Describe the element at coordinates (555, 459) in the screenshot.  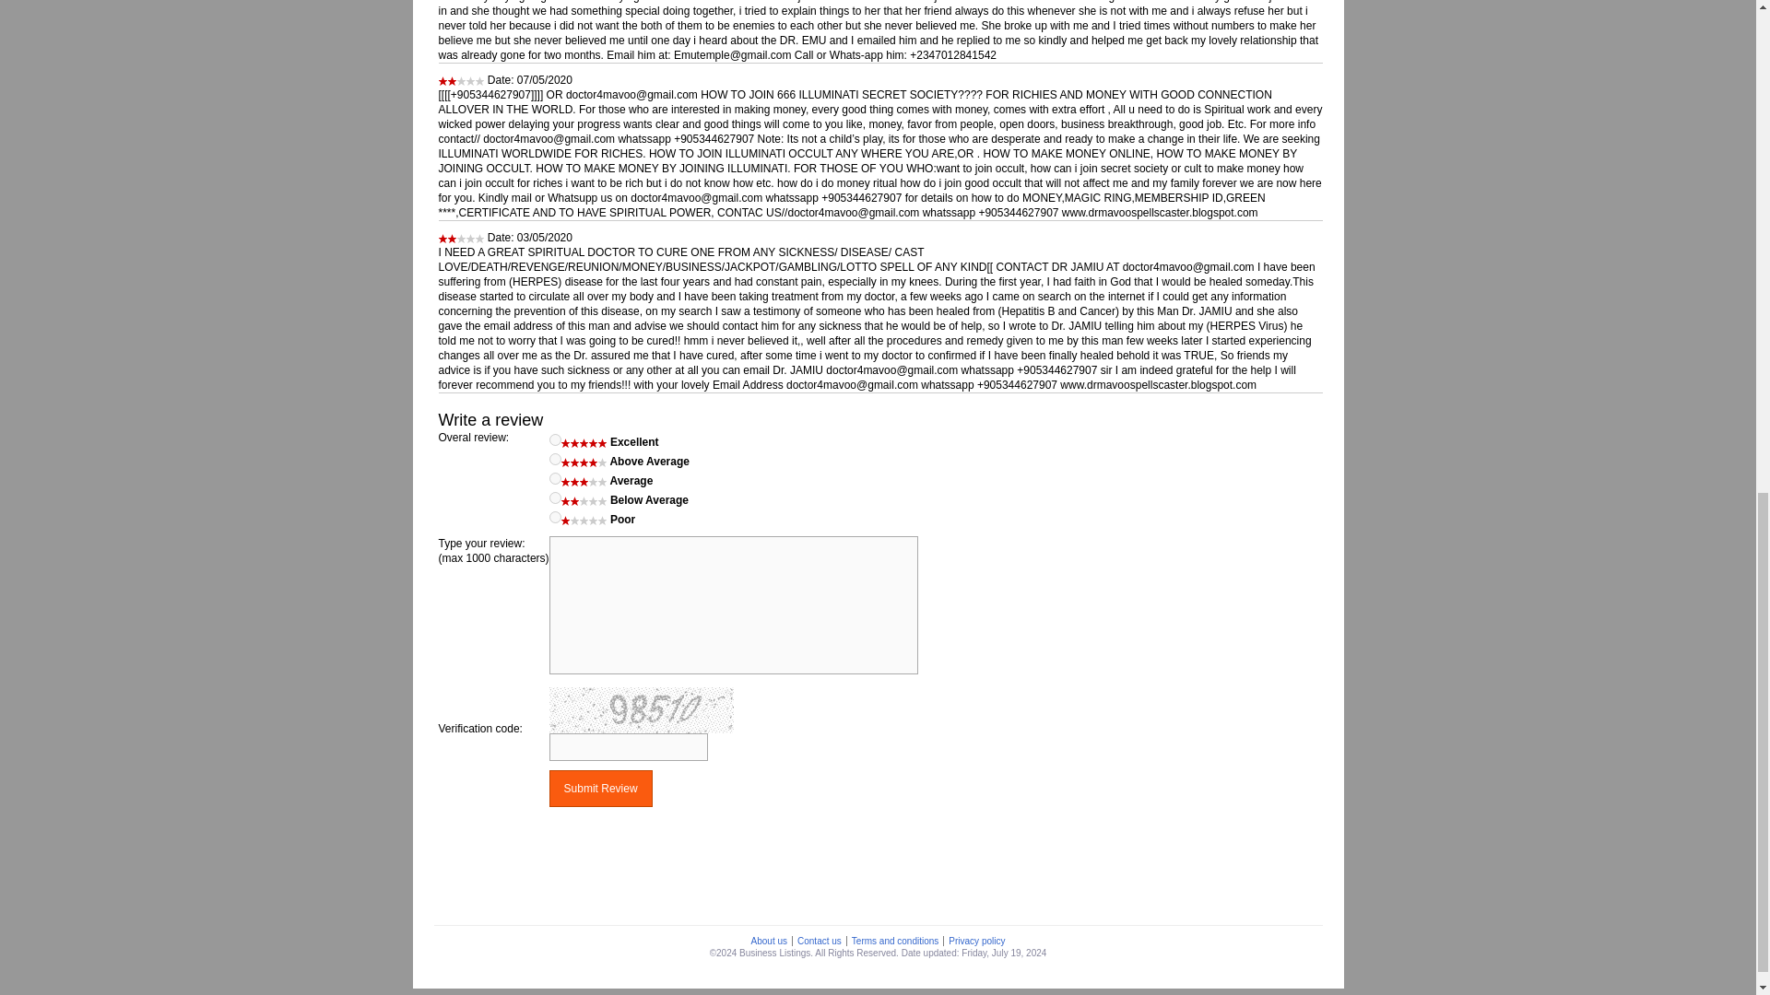
I see `4` at that location.